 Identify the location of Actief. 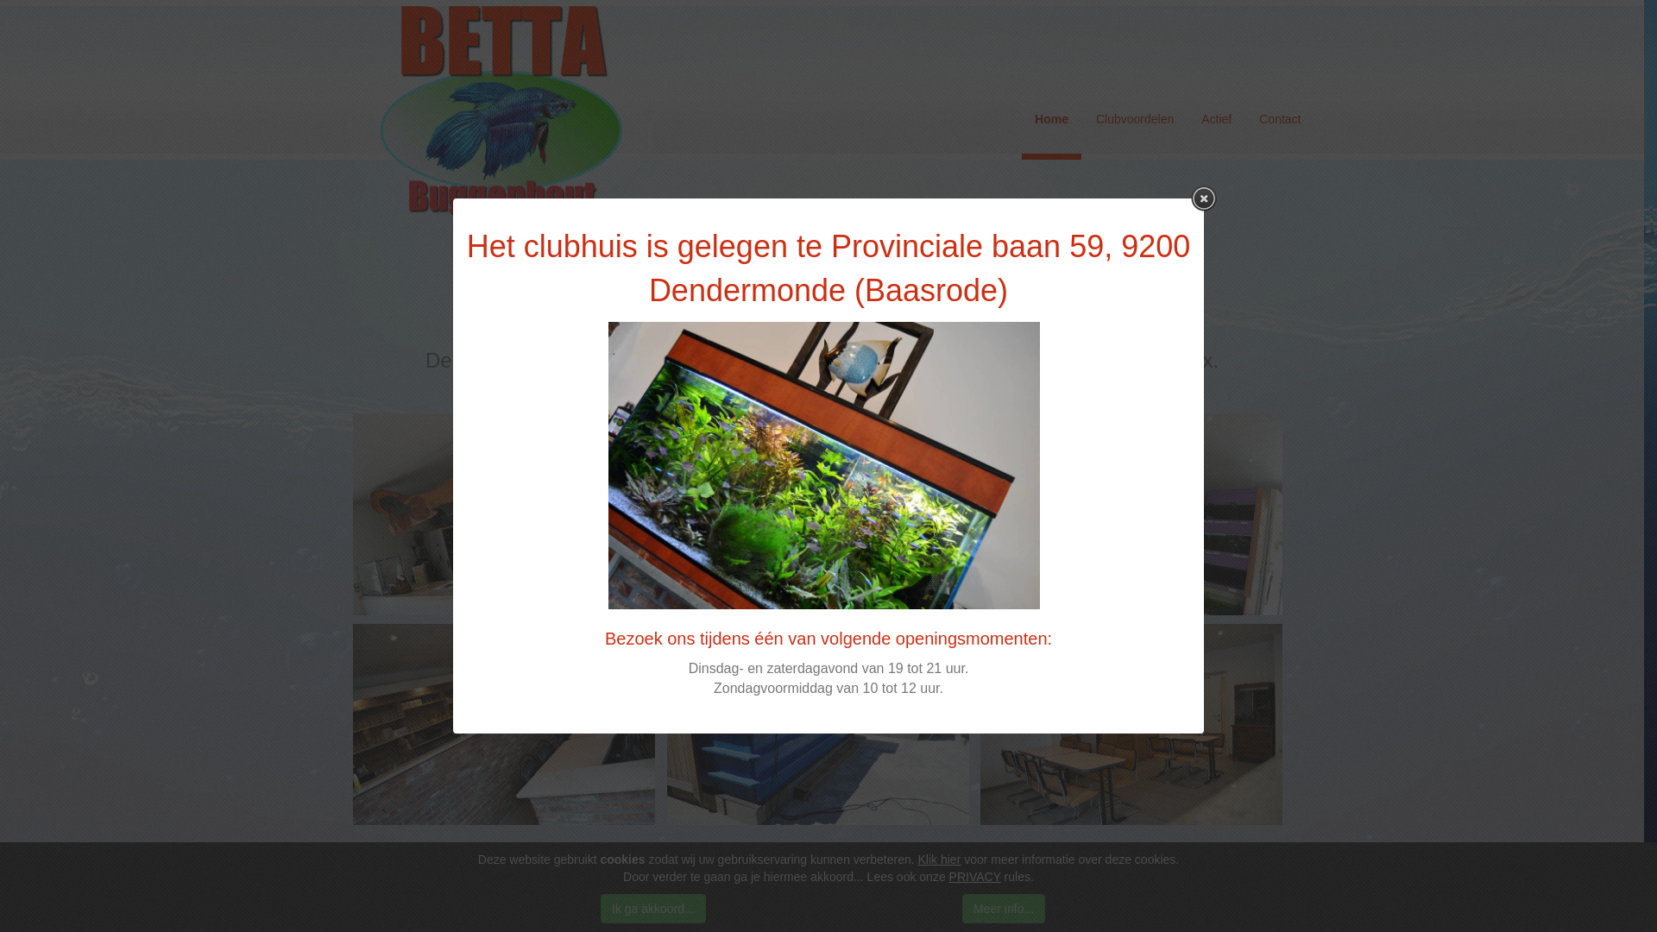
(1217, 119).